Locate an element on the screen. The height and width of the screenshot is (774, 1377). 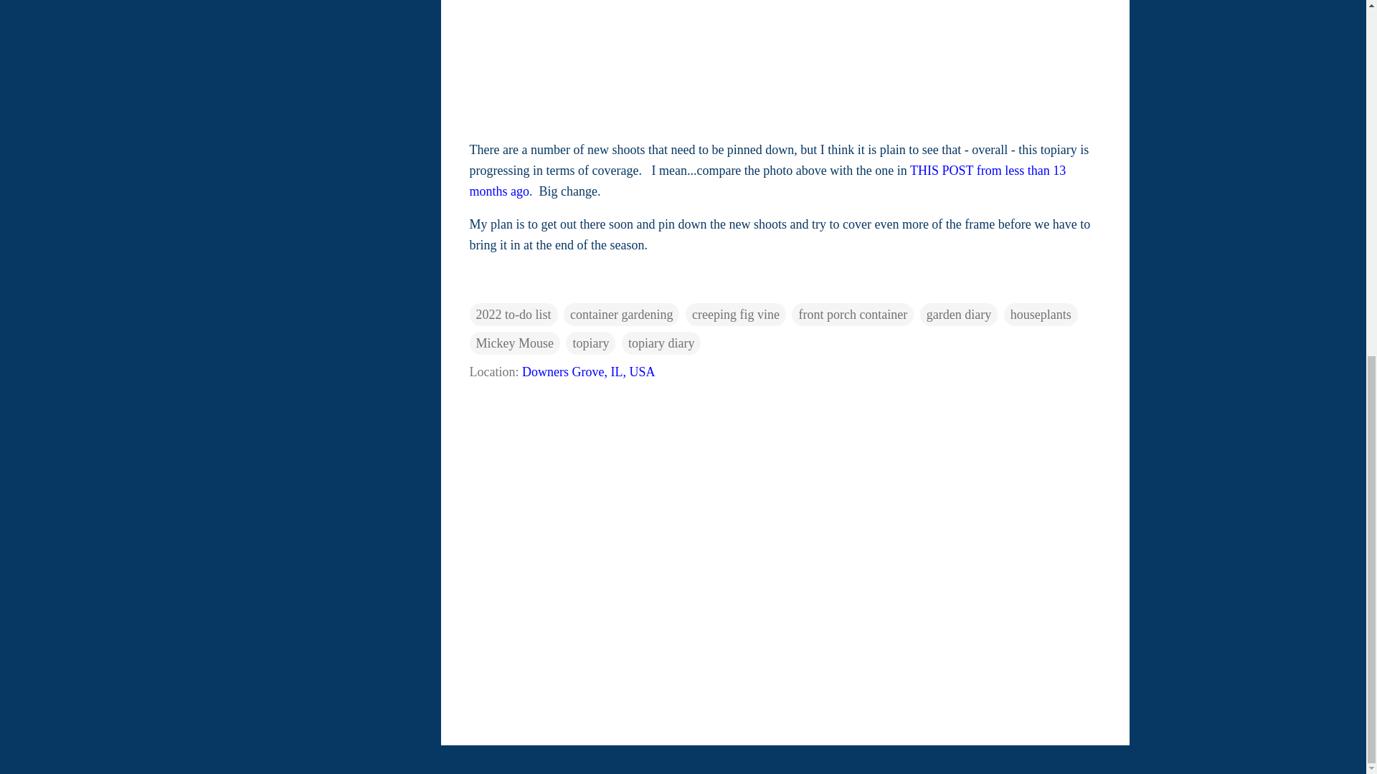
Mickey Mouse is located at coordinates (514, 343).